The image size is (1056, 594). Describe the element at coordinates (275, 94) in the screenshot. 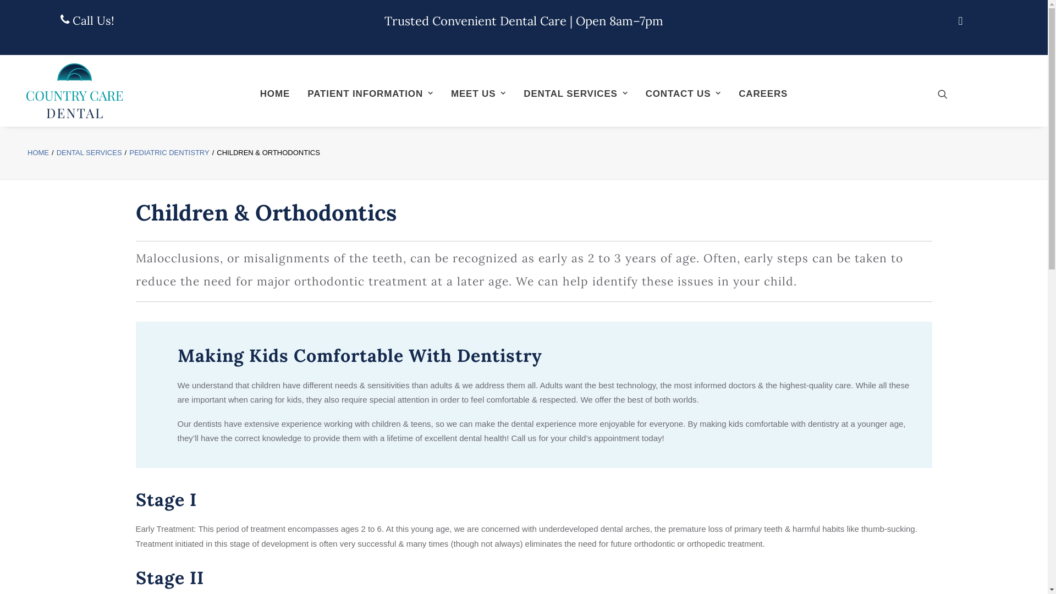

I see `HOME` at that location.